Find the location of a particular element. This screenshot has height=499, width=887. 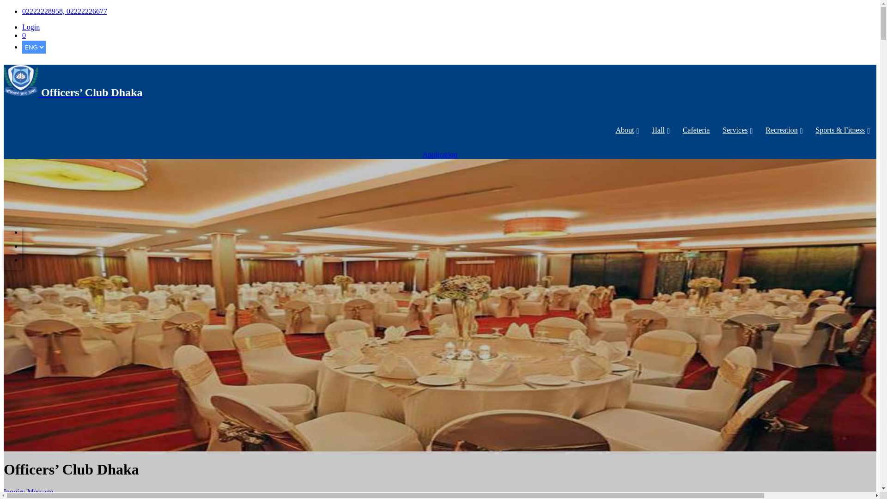

Recreation is located at coordinates (784, 130).